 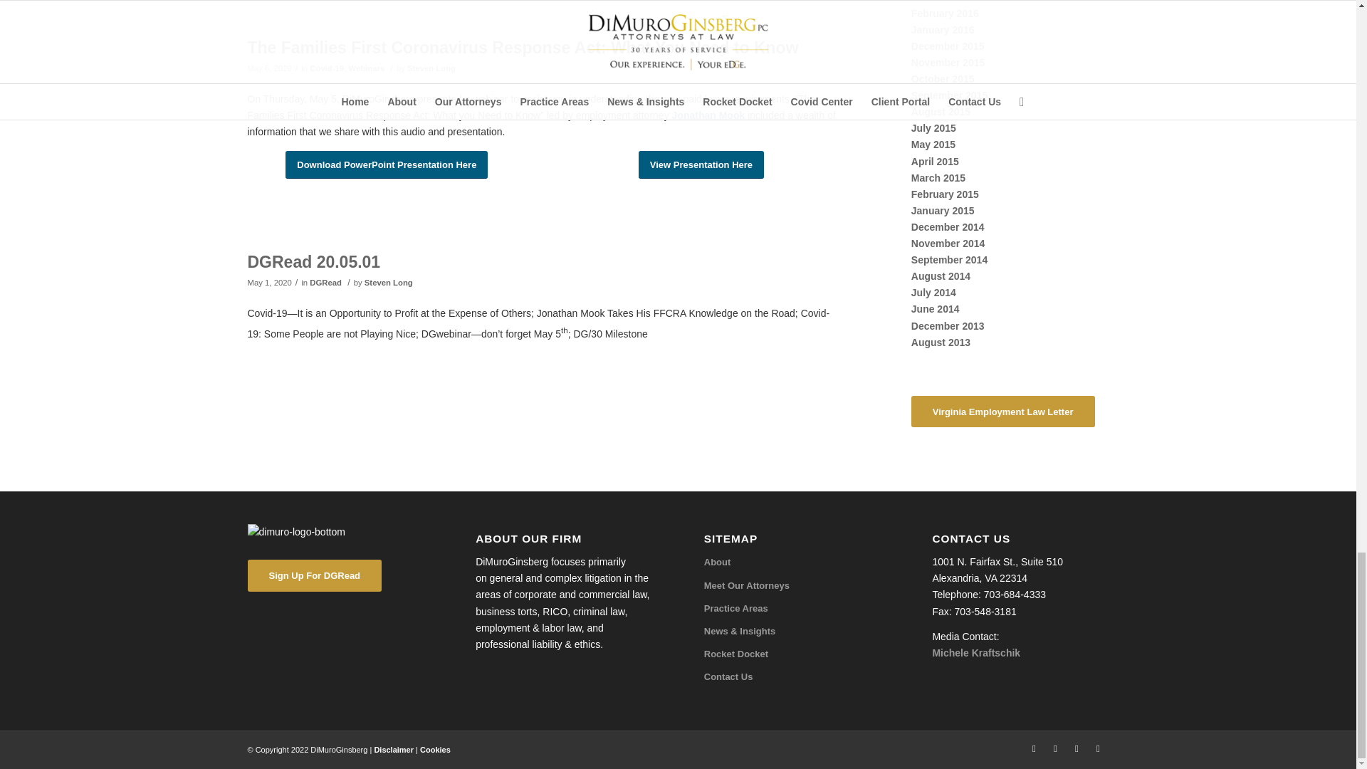 What do you see at coordinates (389, 282) in the screenshot?
I see `Posts by Steven Long` at bounding box center [389, 282].